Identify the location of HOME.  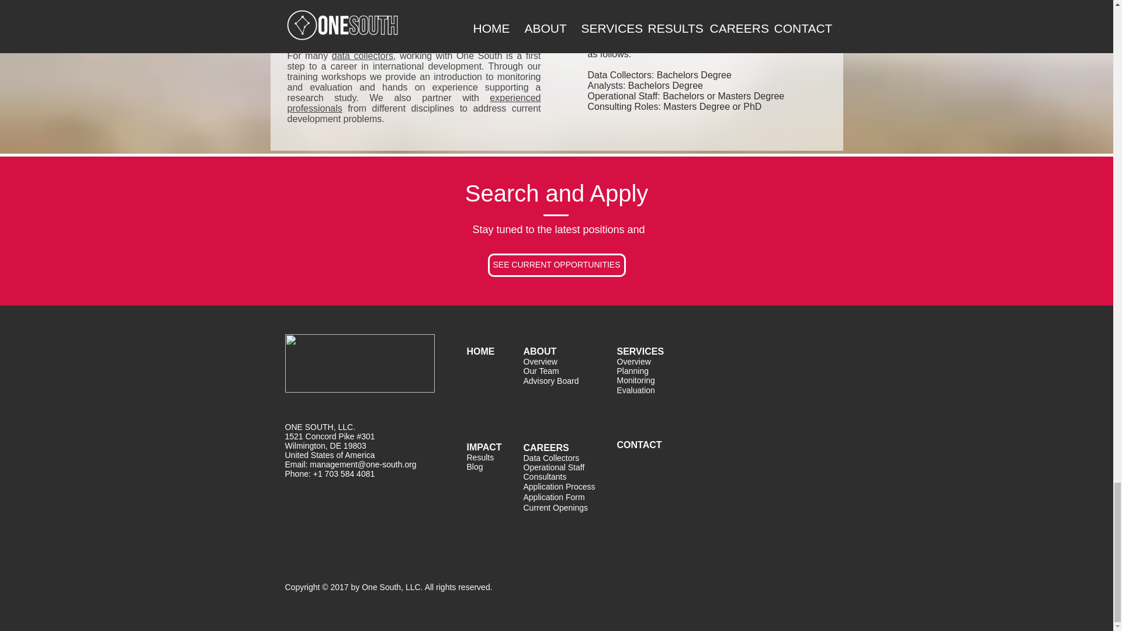
(480, 351).